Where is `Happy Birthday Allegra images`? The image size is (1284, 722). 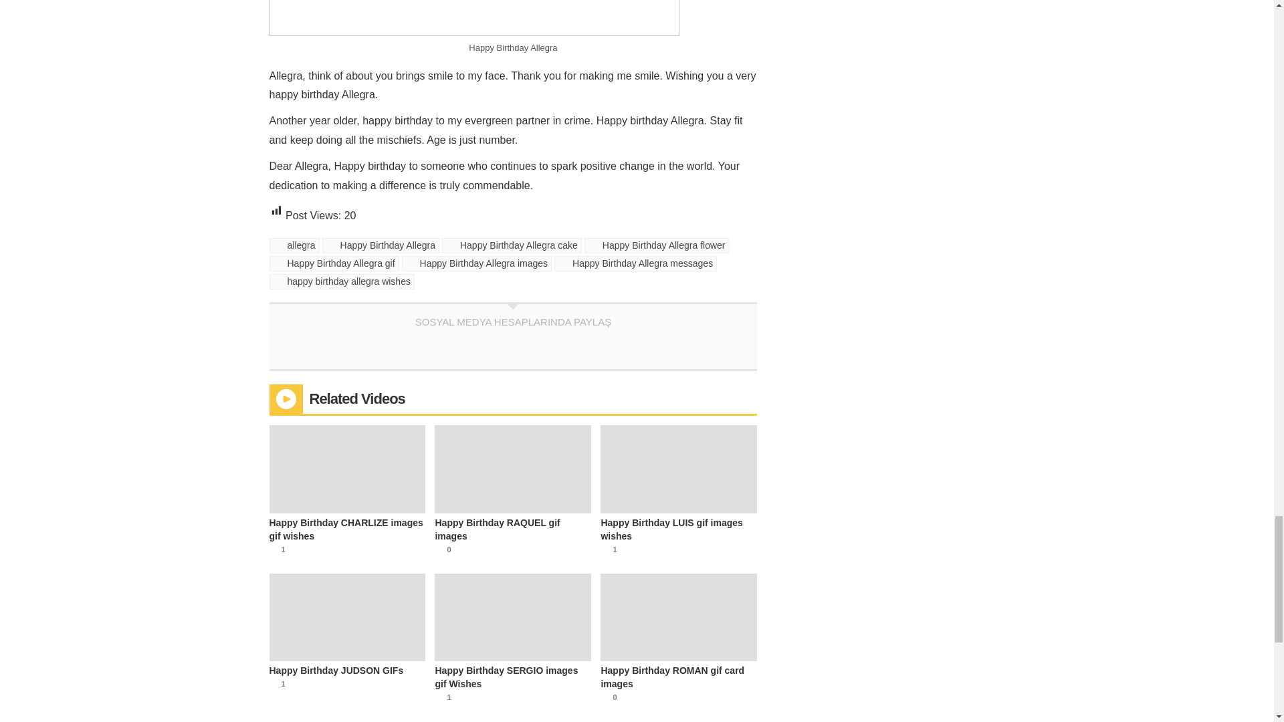
Happy Birthday Allegra images is located at coordinates (476, 263).